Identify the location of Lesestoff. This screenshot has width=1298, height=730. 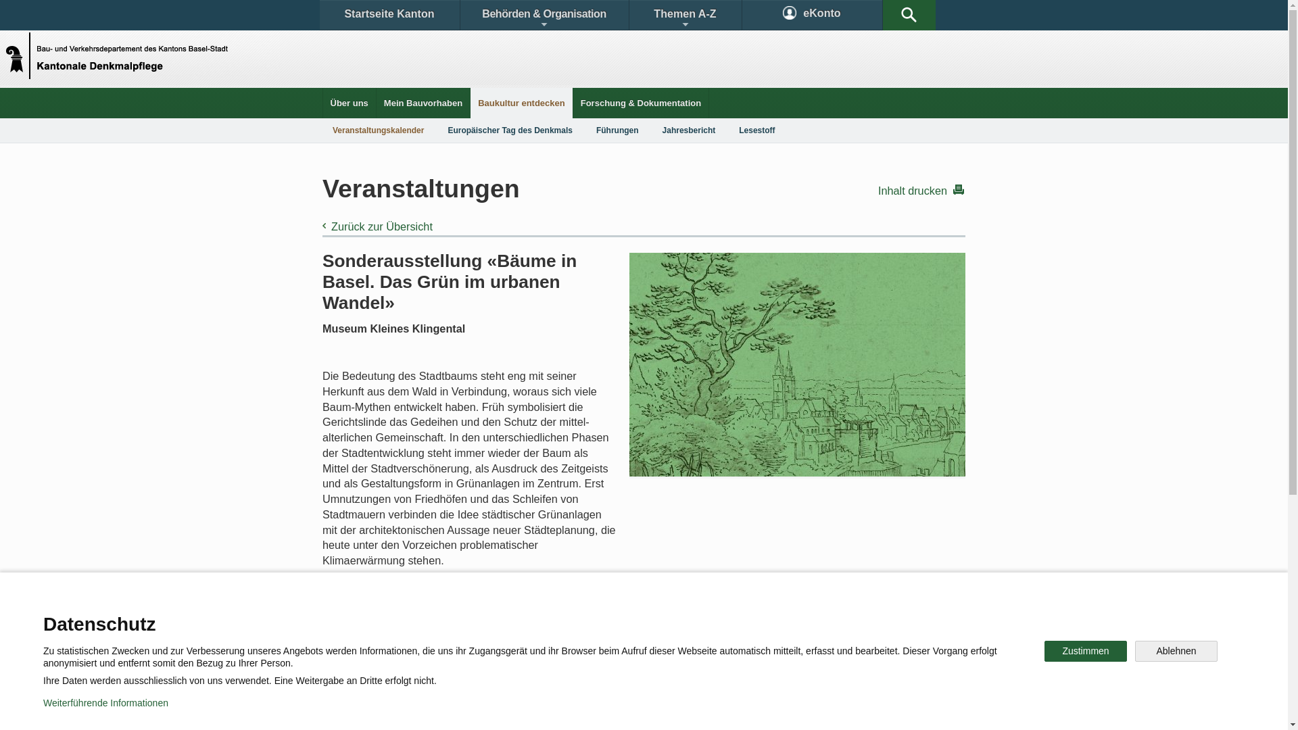
(757, 130).